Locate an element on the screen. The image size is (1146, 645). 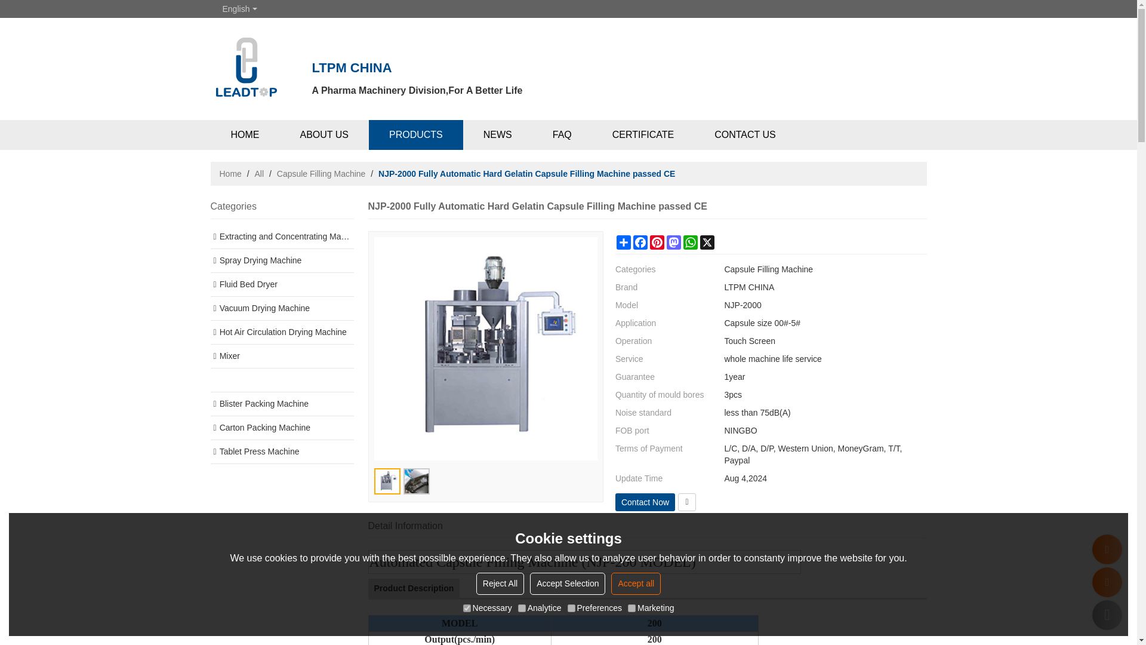
Vacuum Drying Machine is located at coordinates (281, 308).